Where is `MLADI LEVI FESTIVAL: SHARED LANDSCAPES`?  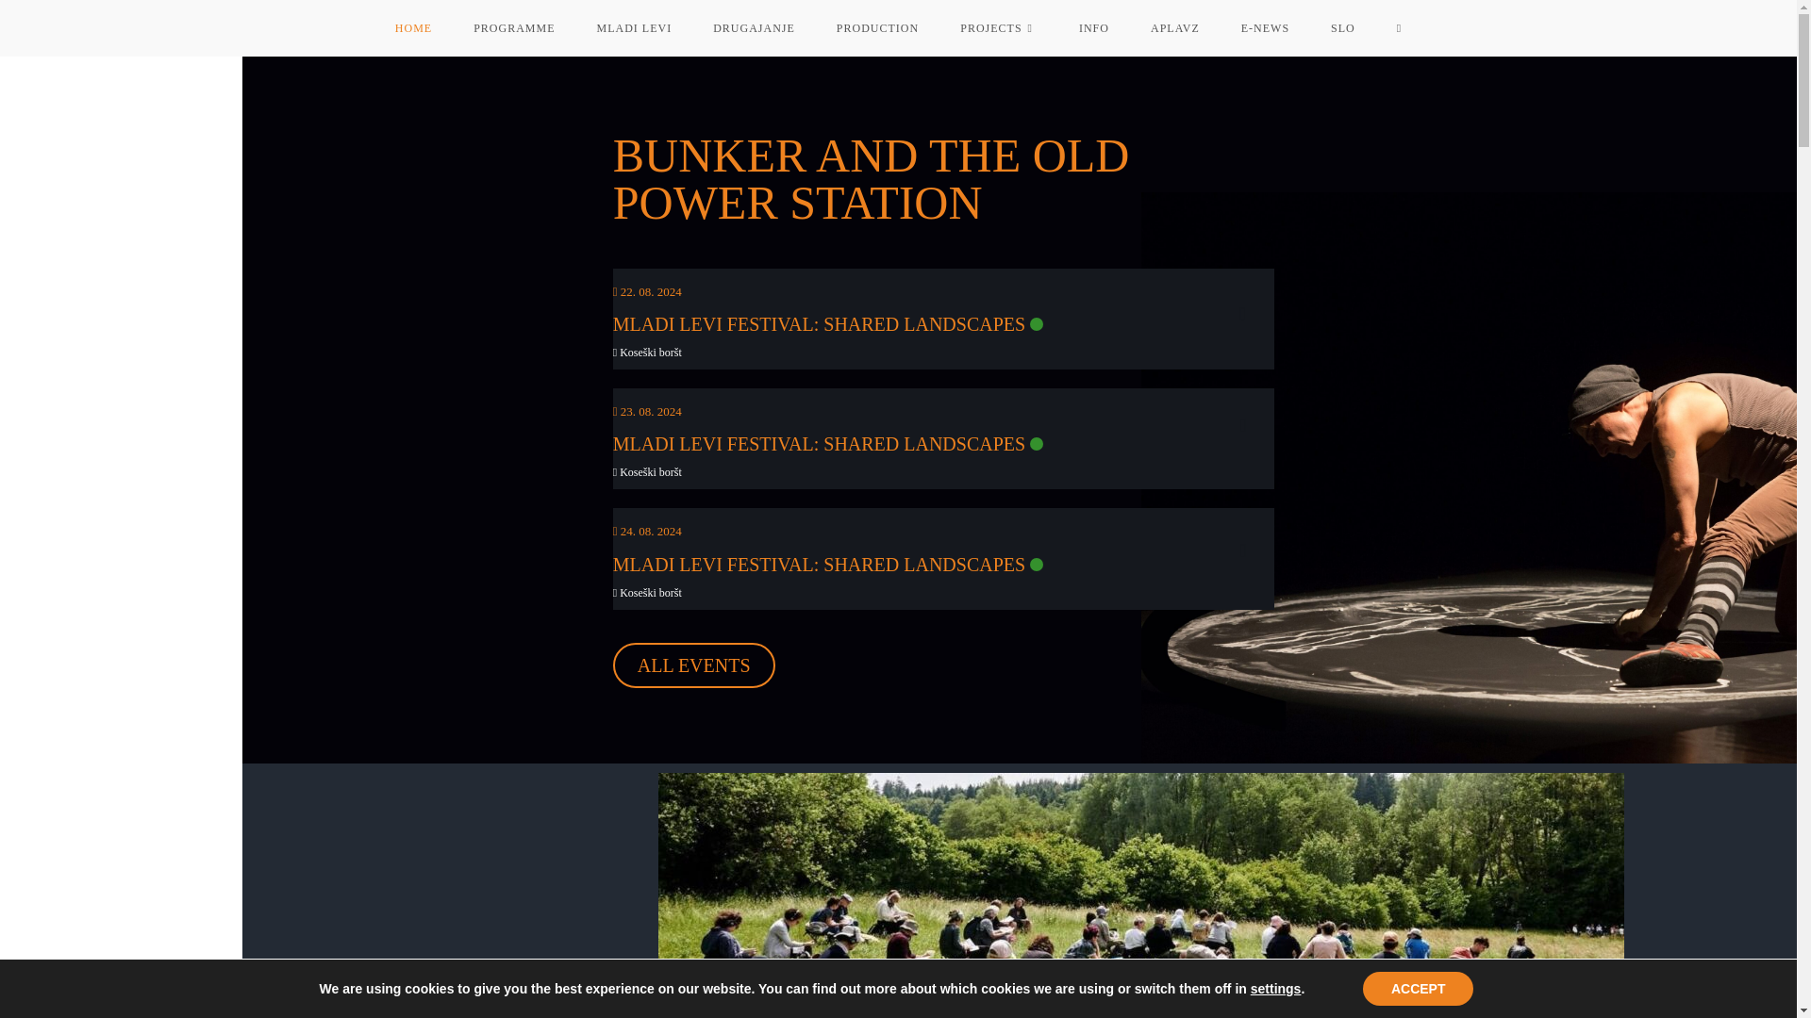
MLADI LEVI FESTIVAL: SHARED LANDSCAPES is located at coordinates (819, 324).